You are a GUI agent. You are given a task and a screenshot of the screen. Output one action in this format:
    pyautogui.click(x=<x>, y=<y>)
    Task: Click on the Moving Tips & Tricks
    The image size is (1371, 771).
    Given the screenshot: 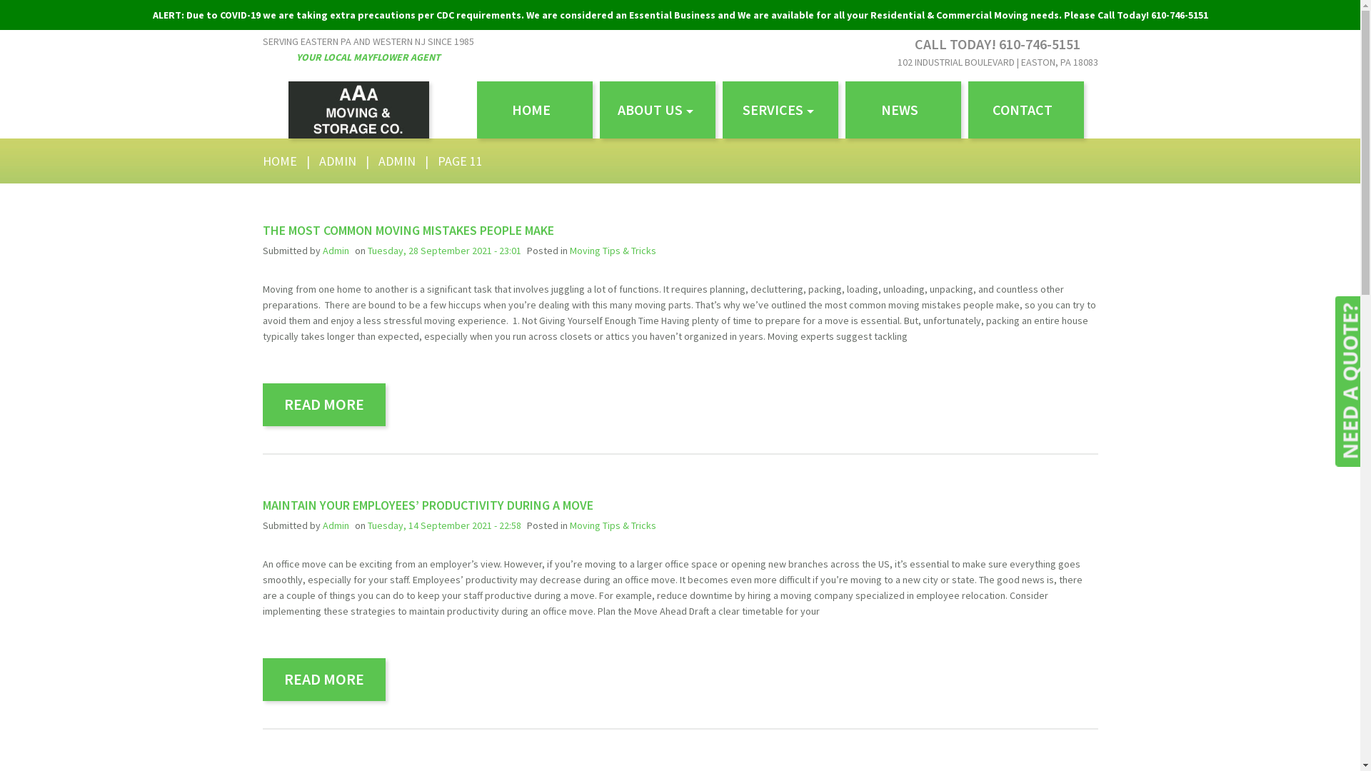 What is the action you would take?
    pyautogui.click(x=613, y=525)
    